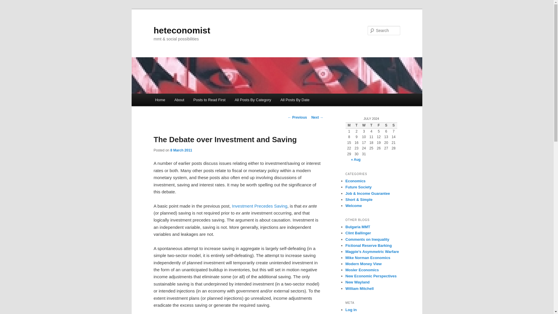 The image size is (558, 314). I want to click on Fictional Reserve Barking, so click(369, 245).